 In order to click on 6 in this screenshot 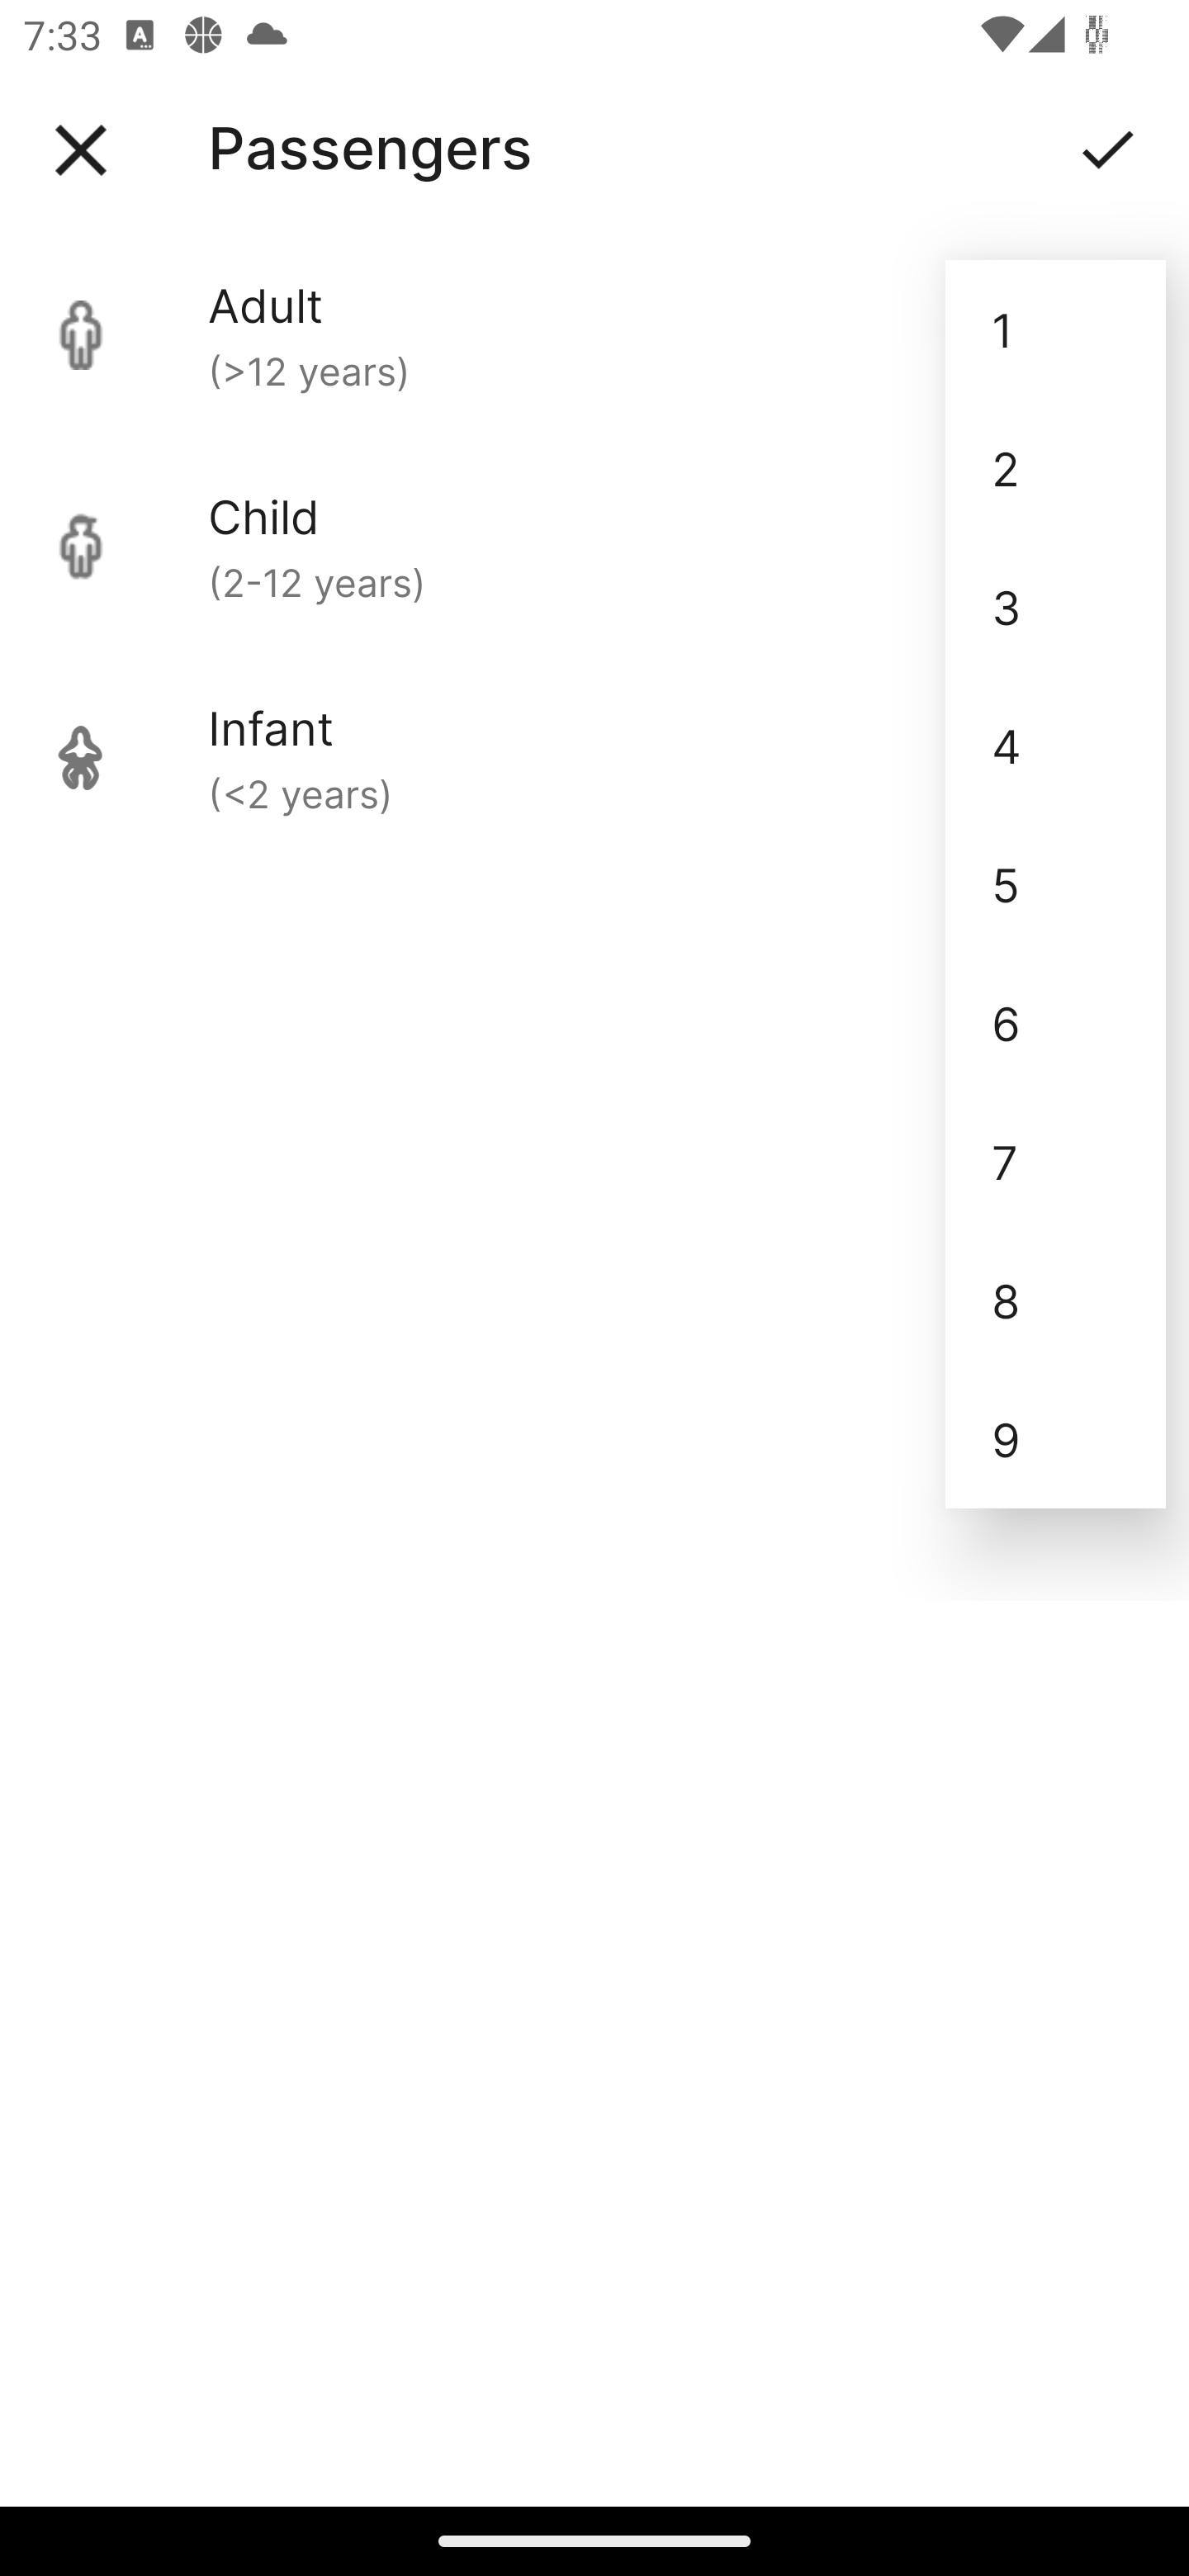, I will do `click(1055, 1022)`.